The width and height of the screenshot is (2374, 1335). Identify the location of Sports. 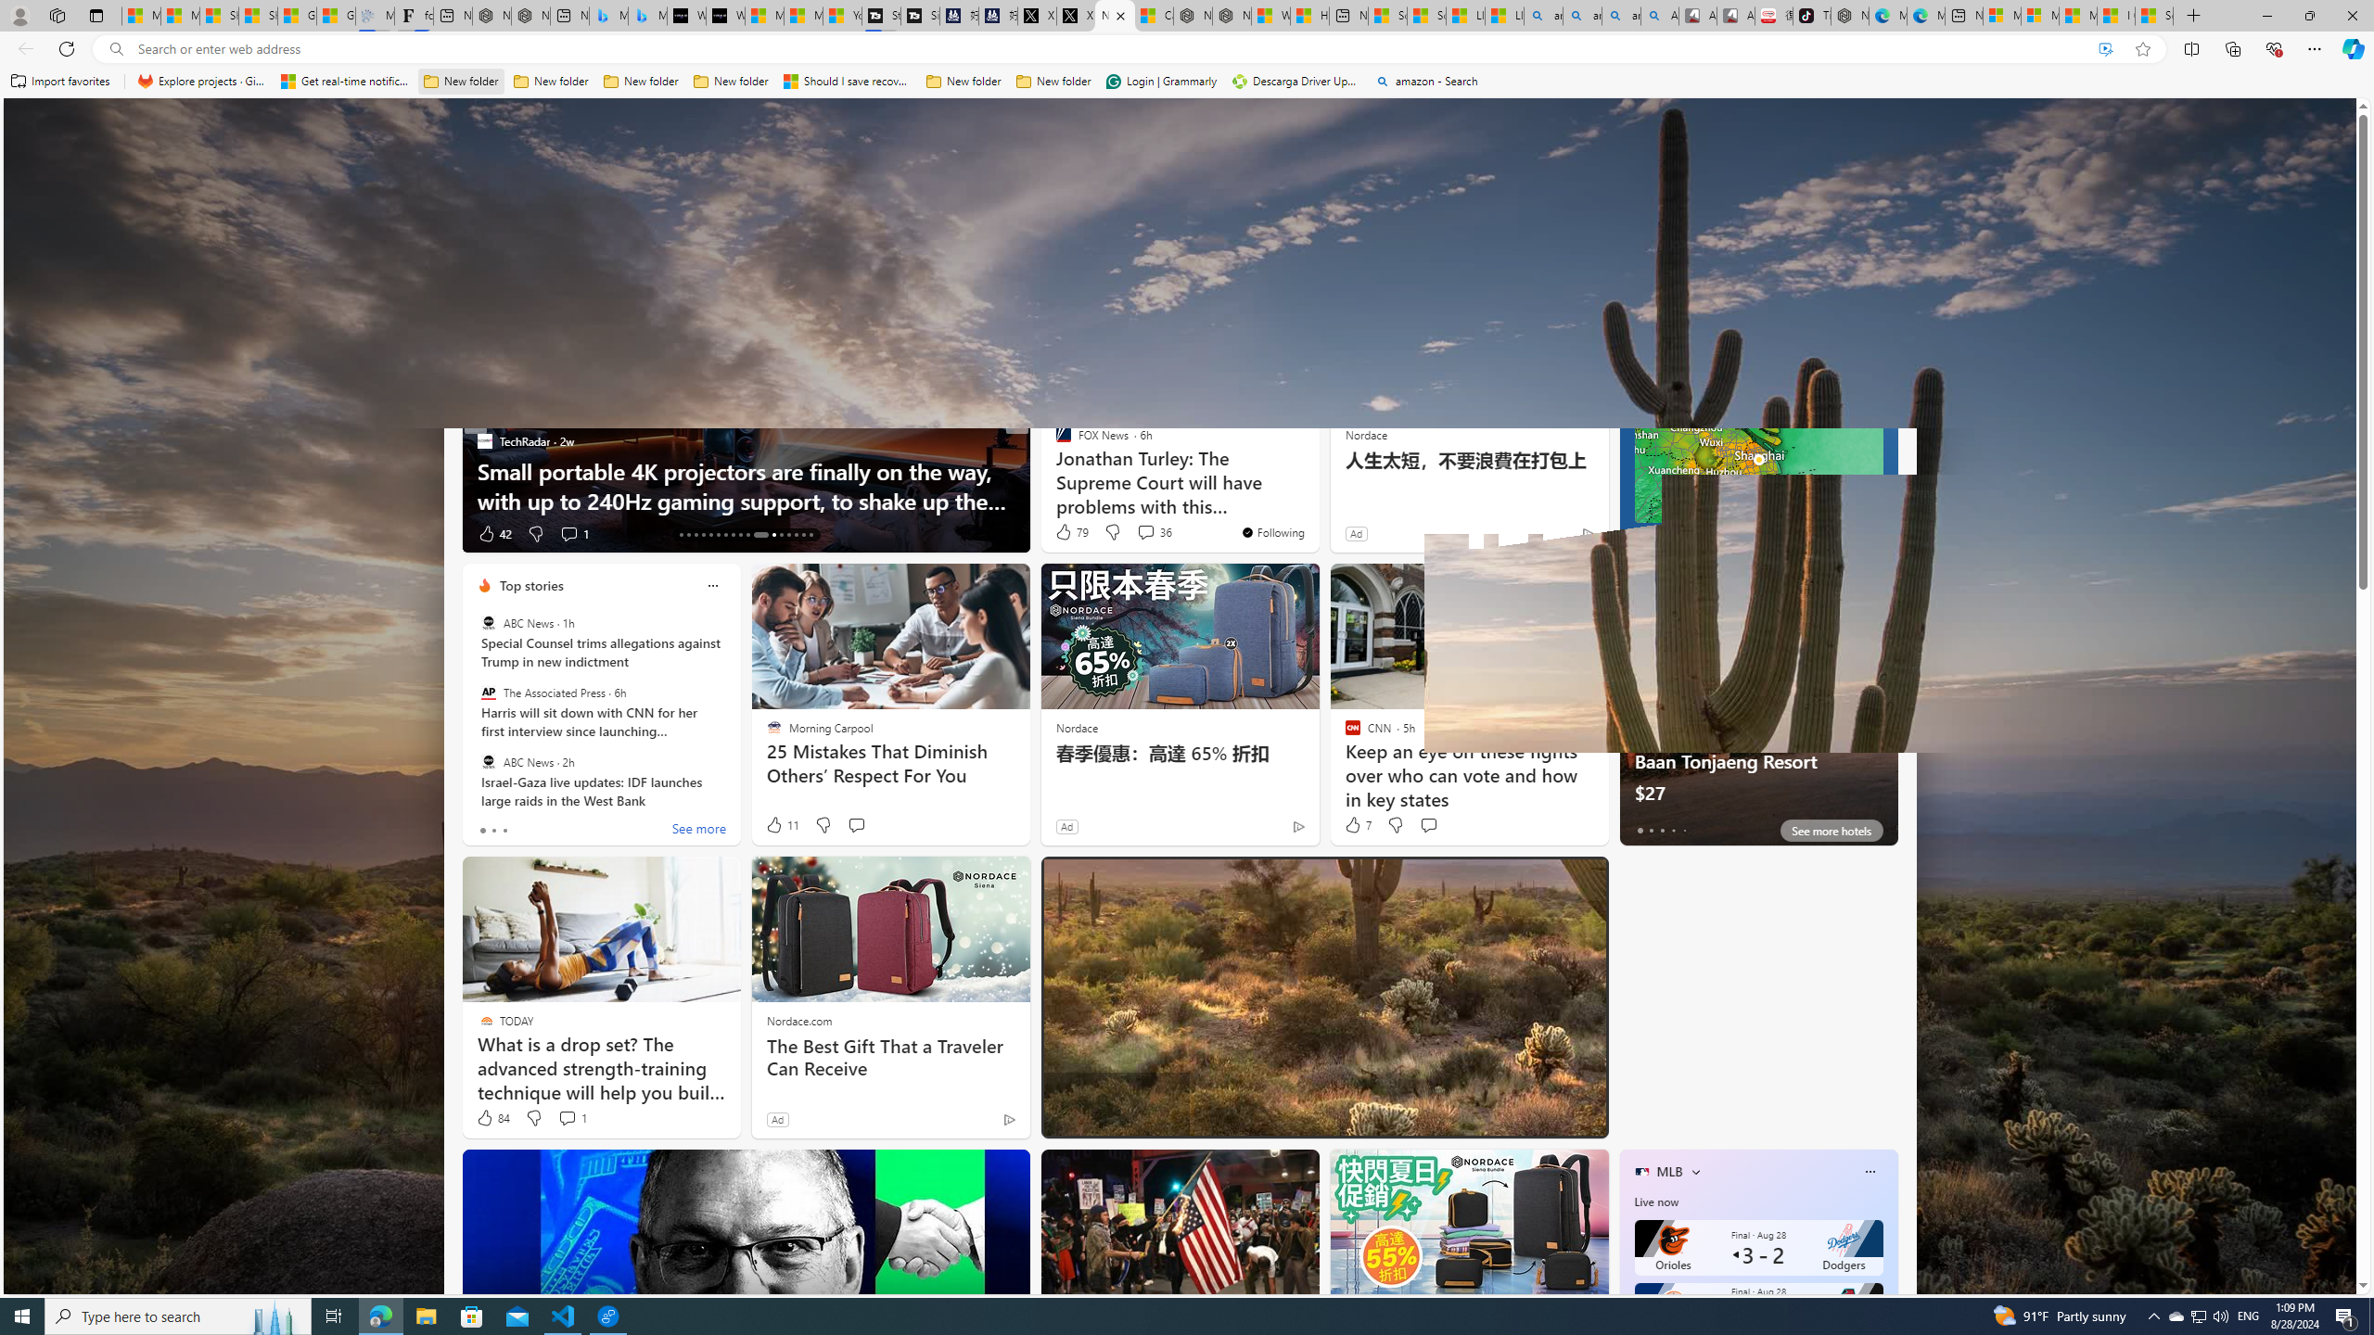
(706, 246).